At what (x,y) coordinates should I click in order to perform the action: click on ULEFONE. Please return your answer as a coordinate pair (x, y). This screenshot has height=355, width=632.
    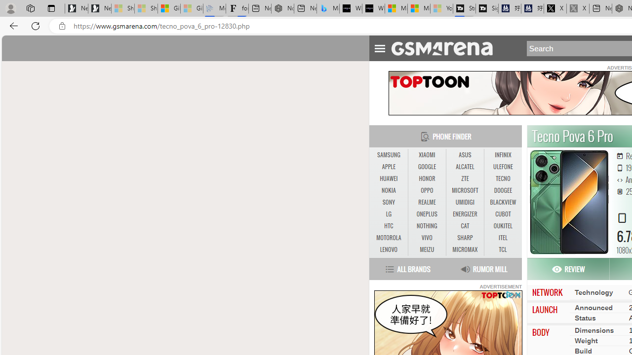
    Looking at the image, I should click on (503, 167).